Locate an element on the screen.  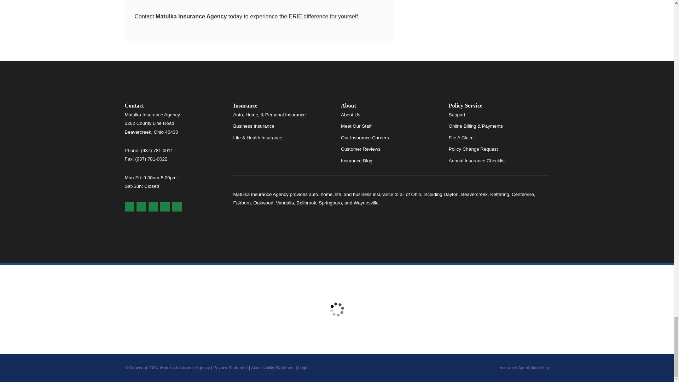
Google Maps is located at coordinates (129, 207).